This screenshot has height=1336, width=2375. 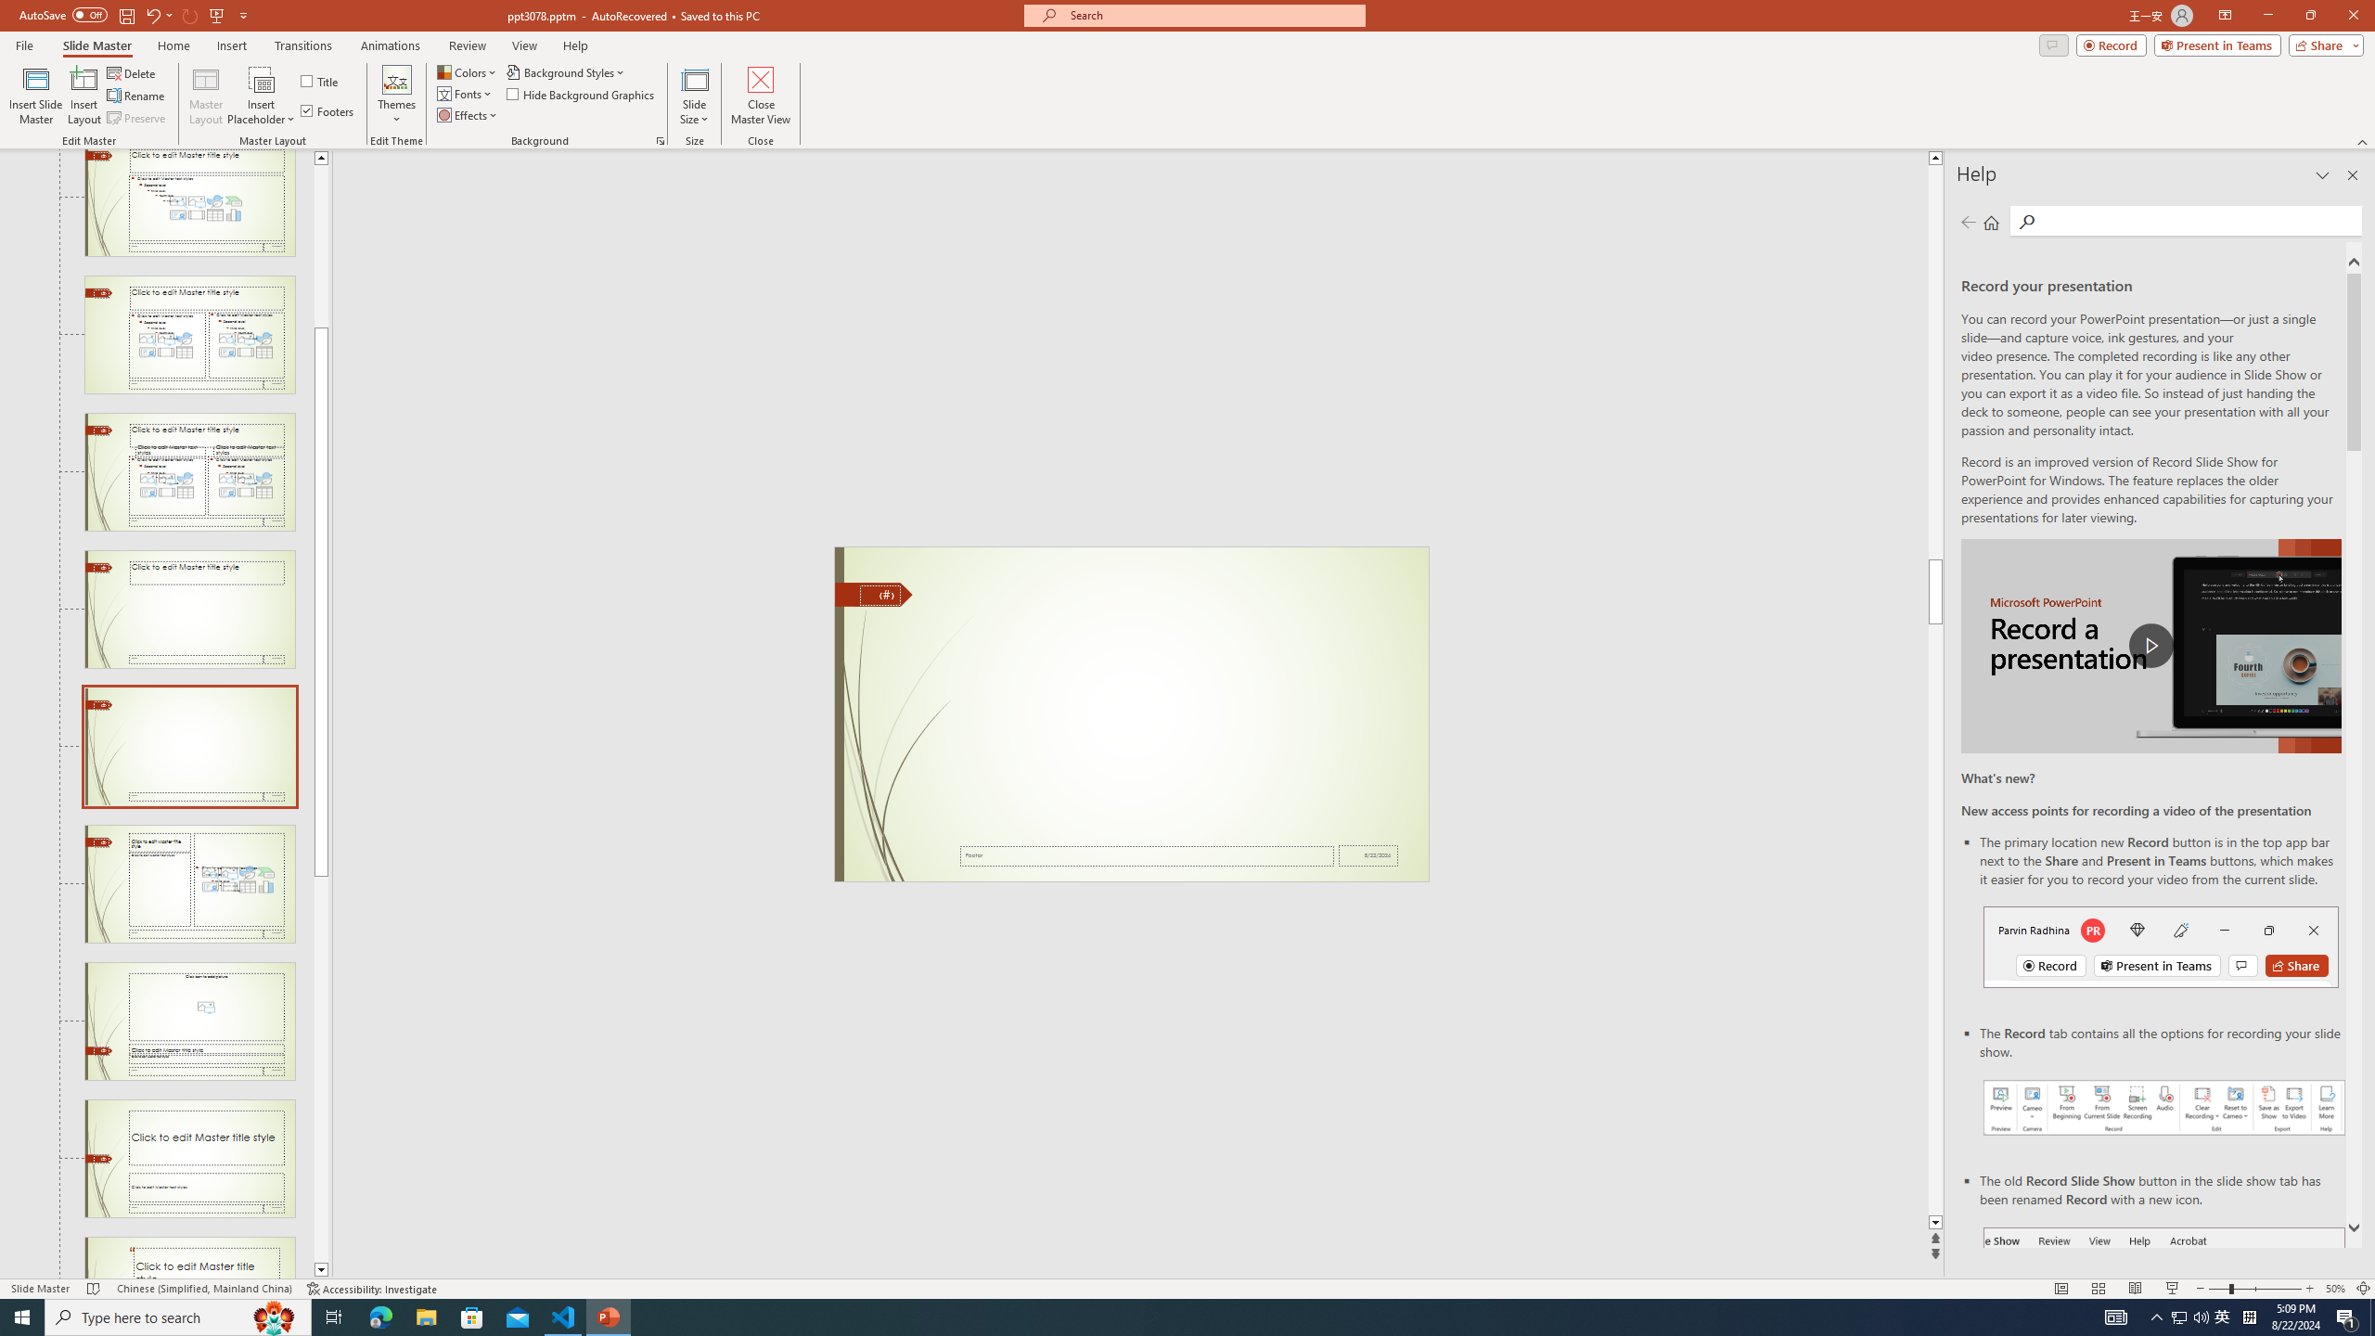 What do you see at coordinates (189, 202) in the screenshot?
I see `Slide Title and Content Layout: used by no slides` at bounding box center [189, 202].